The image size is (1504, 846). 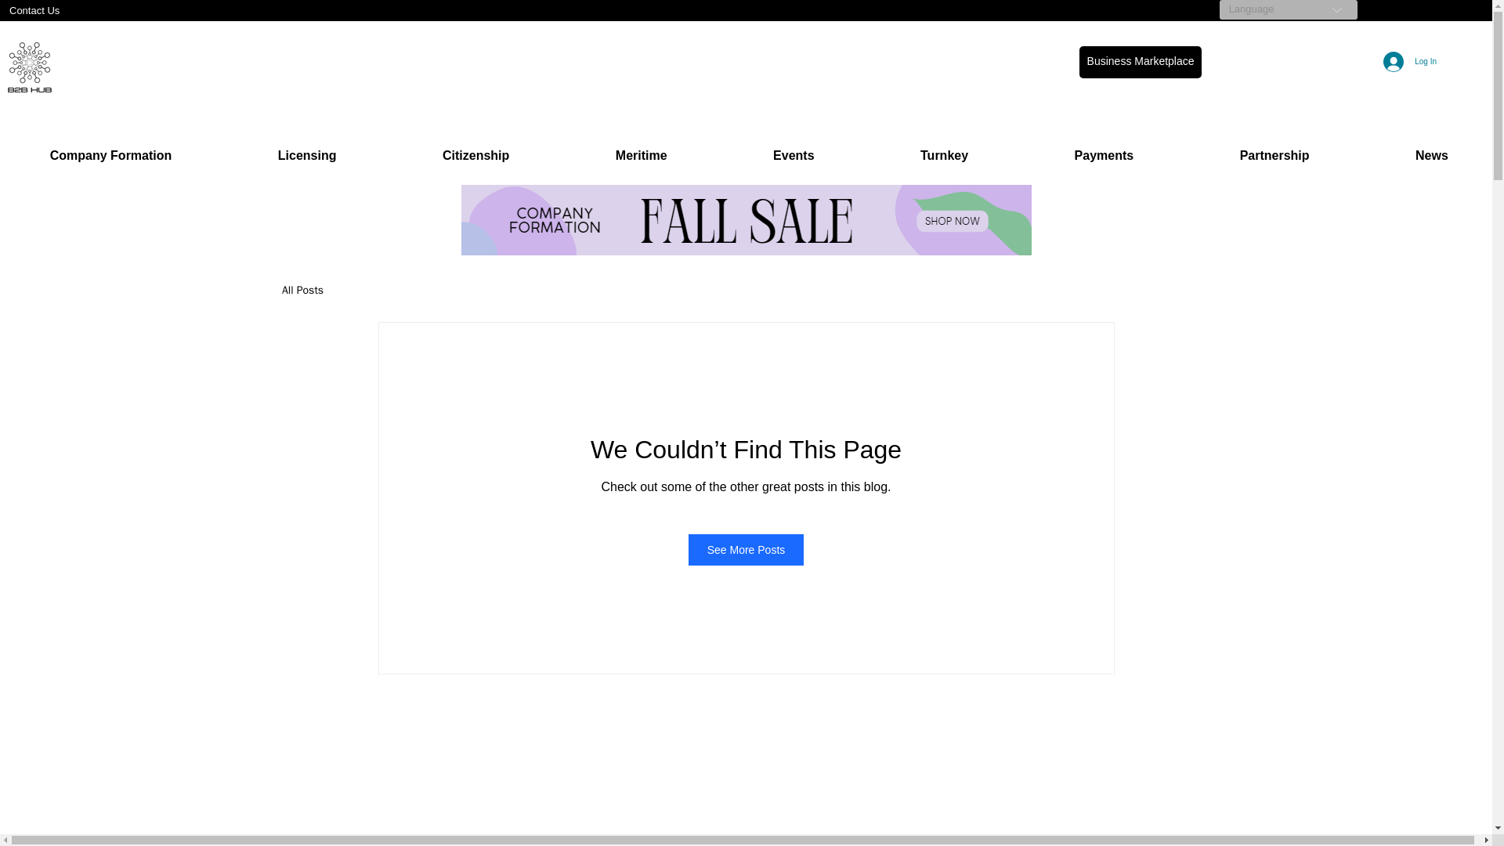 What do you see at coordinates (302, 290) in the screenshot?
I see `All Posts` at bounding box center [302, 290].